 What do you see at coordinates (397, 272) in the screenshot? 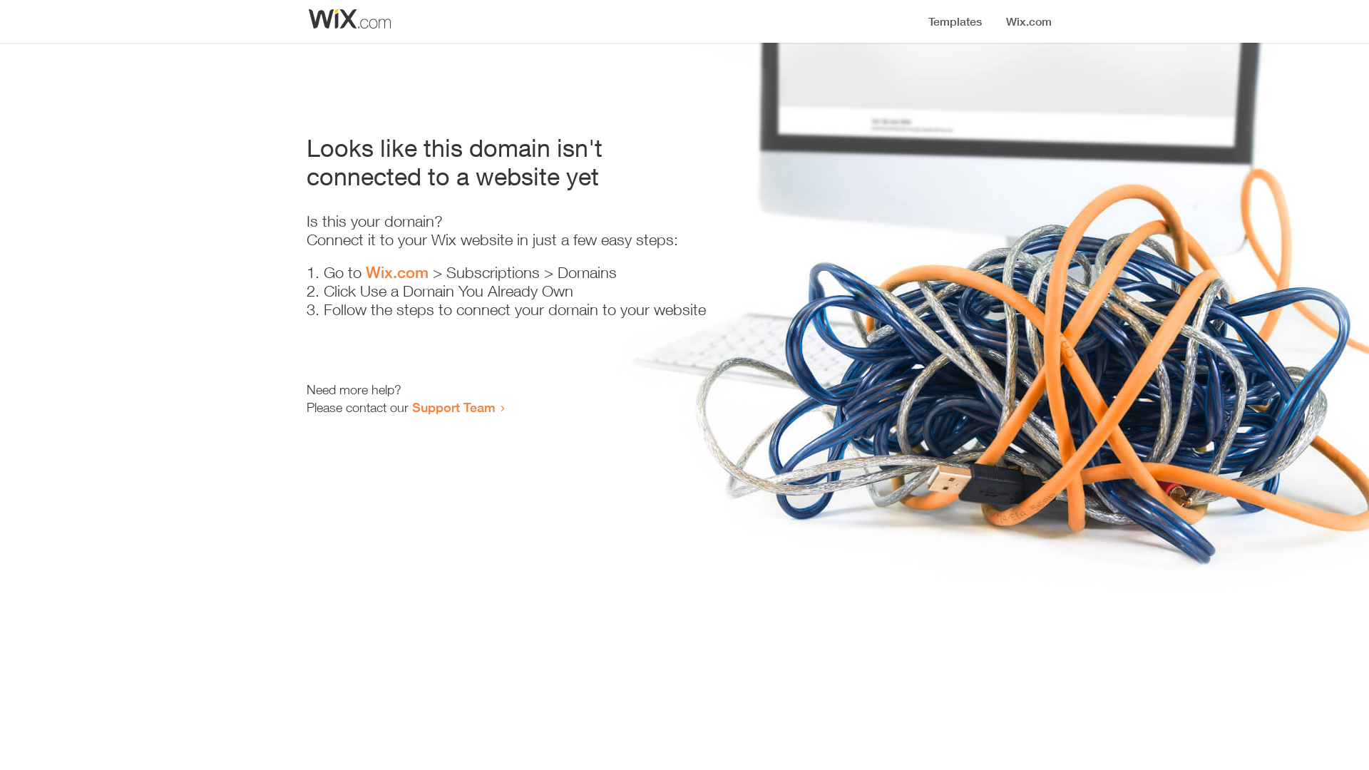
I see `Wix.com` at bounding box center [397, 272].